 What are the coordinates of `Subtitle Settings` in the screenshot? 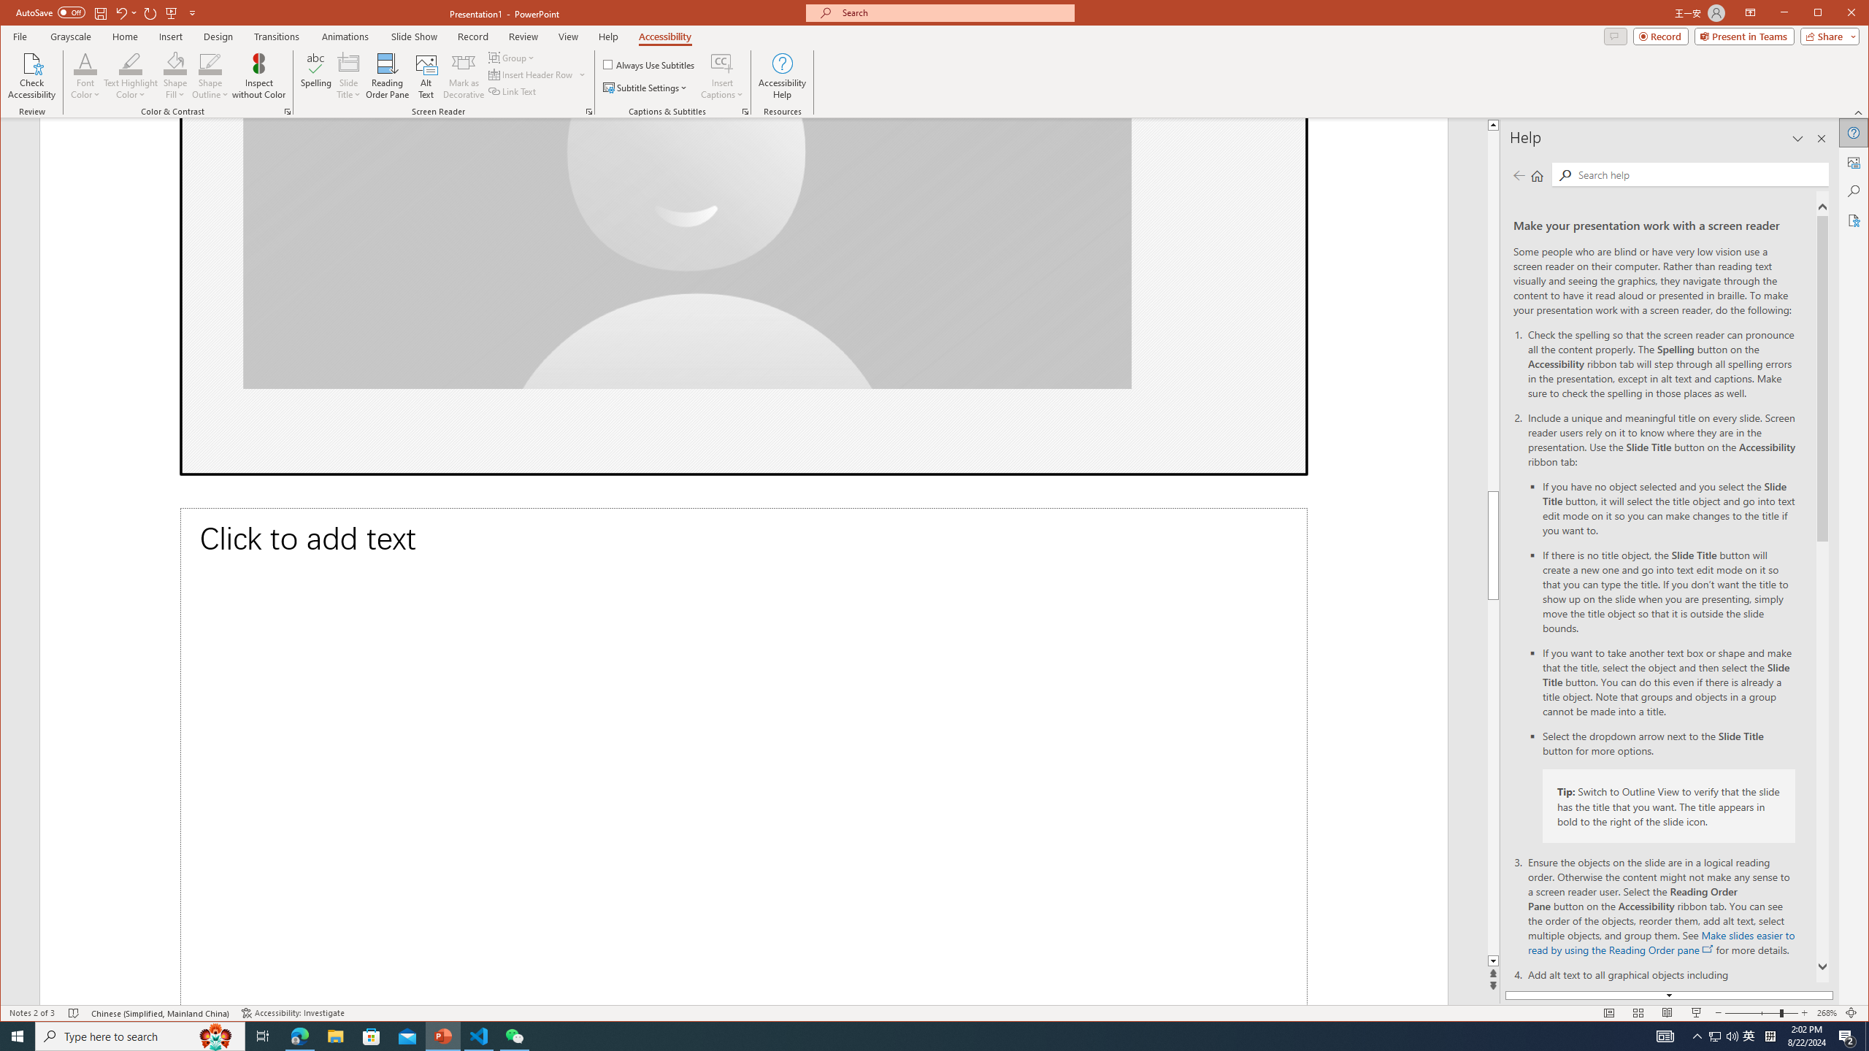 It's located at (645, 88).